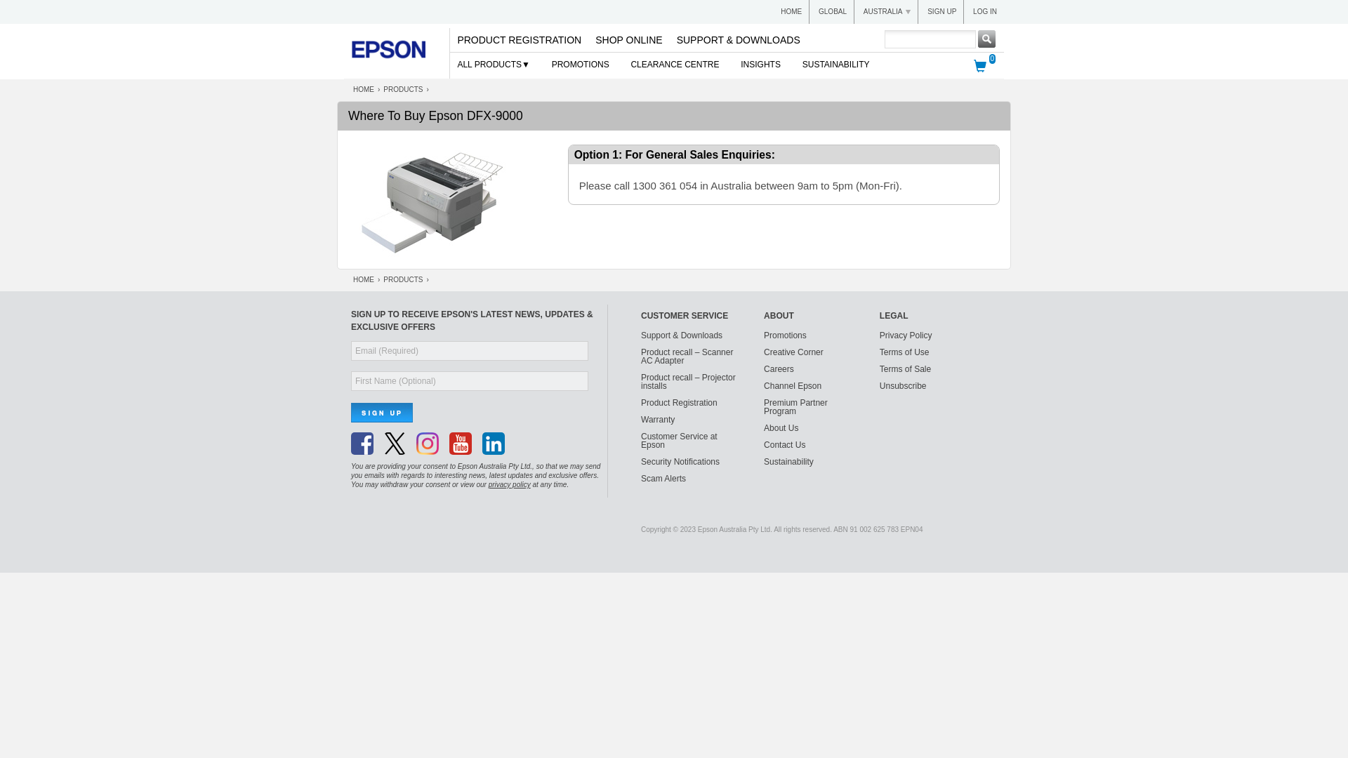 The image size is (1348, 758). What do you see at coordinates (491, 66) in the screenshot?
I see `ALL PRODUCTS` at bounding box center [491, 66].